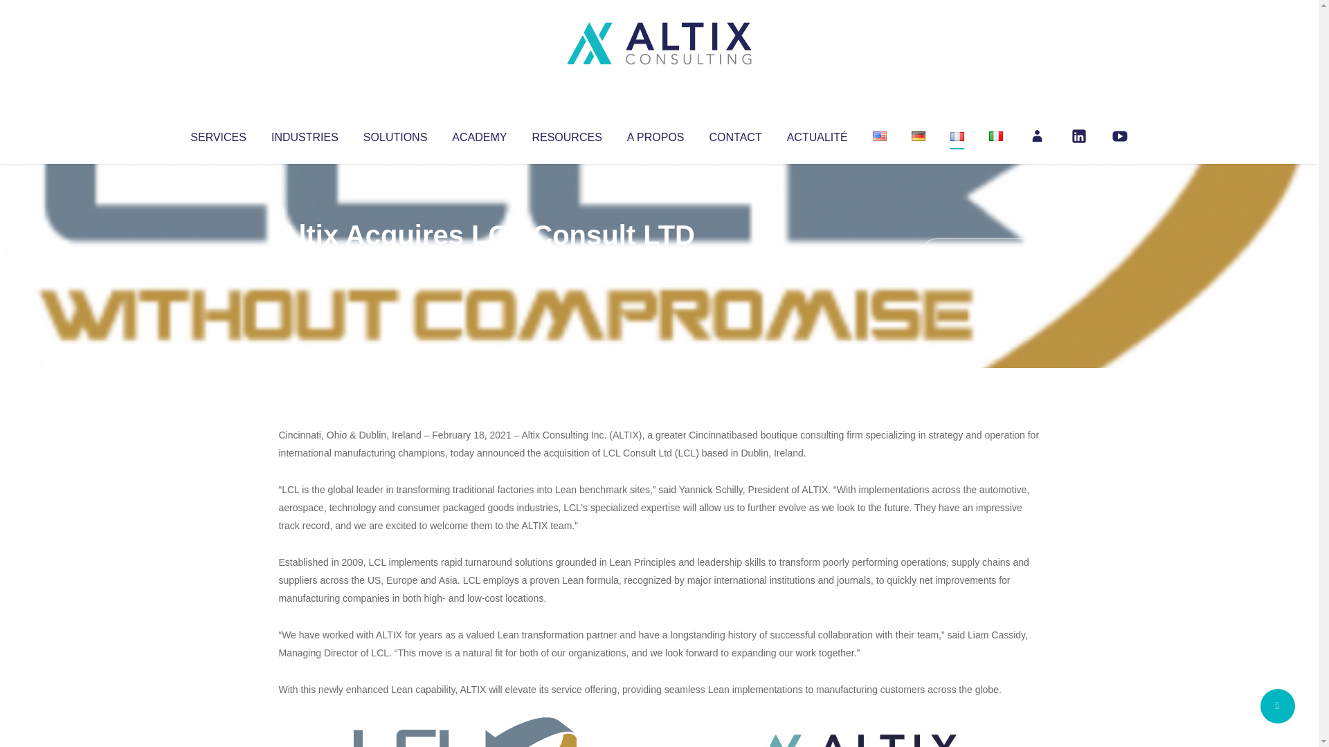  Describe the element at coordinates (980, 253) in the screenshot. I see `No Comments` at that location.